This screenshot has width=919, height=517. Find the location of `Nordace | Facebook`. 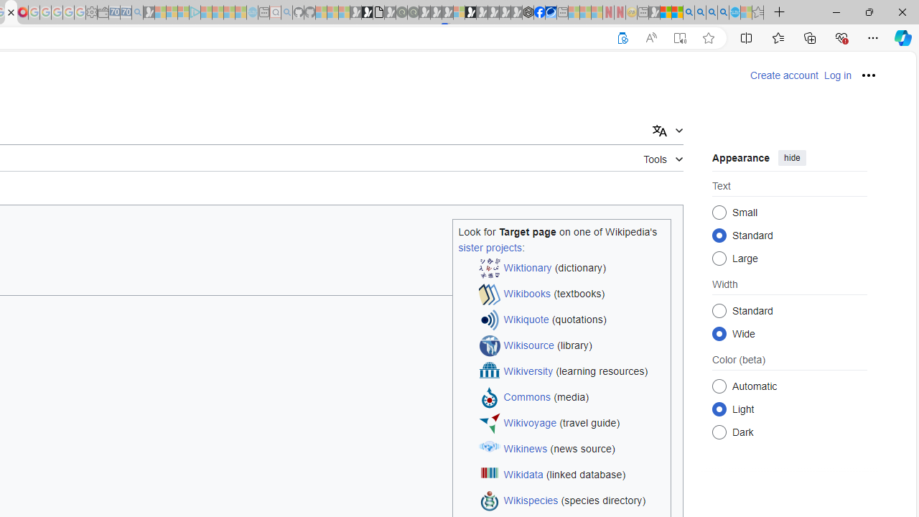

Nordace | Facebook is located at coordinates (539, 13).